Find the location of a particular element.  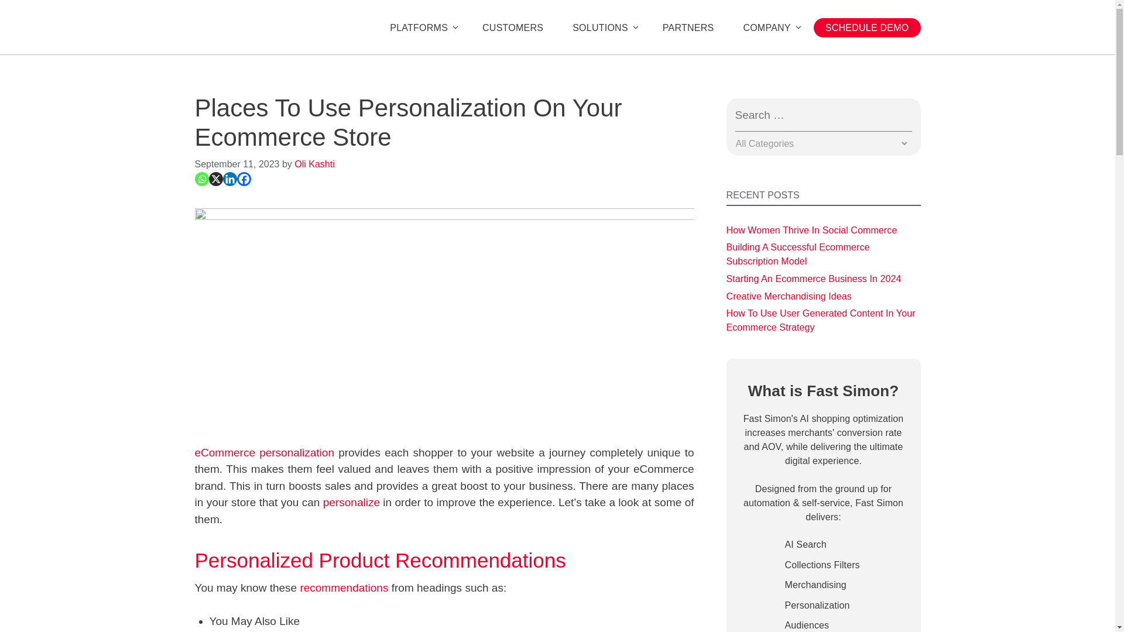

PLATFORMS is located at coordinates (421, 28).